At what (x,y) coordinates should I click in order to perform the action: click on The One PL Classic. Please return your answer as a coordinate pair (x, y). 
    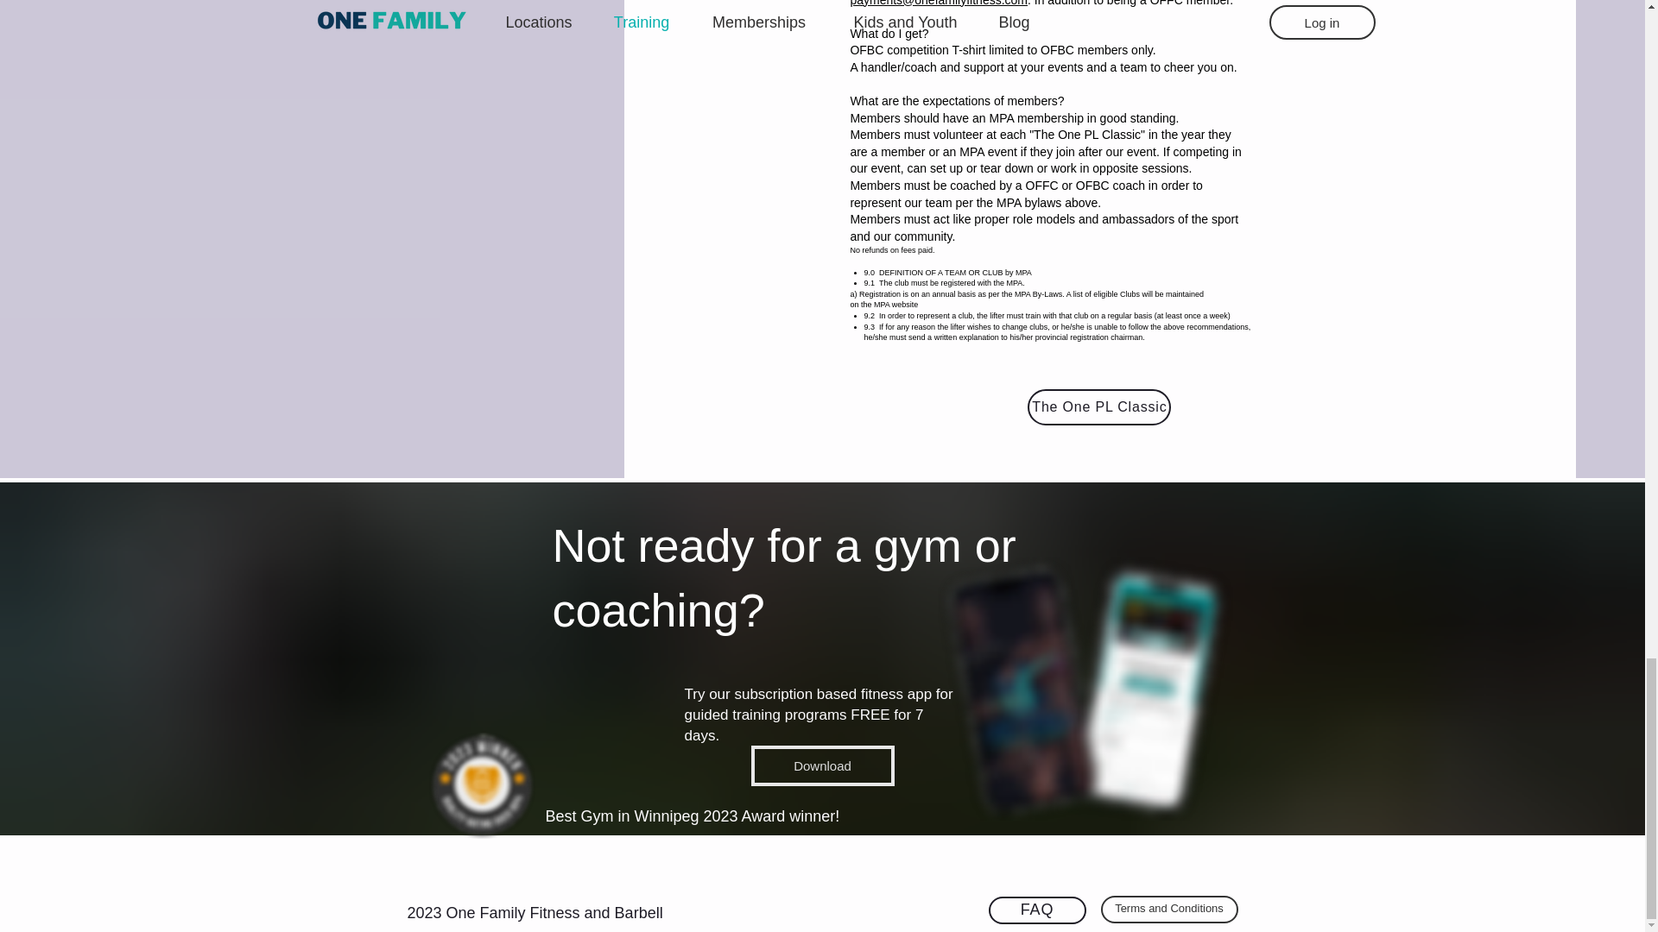
    Looking at the image, I should click on (1098, 407).